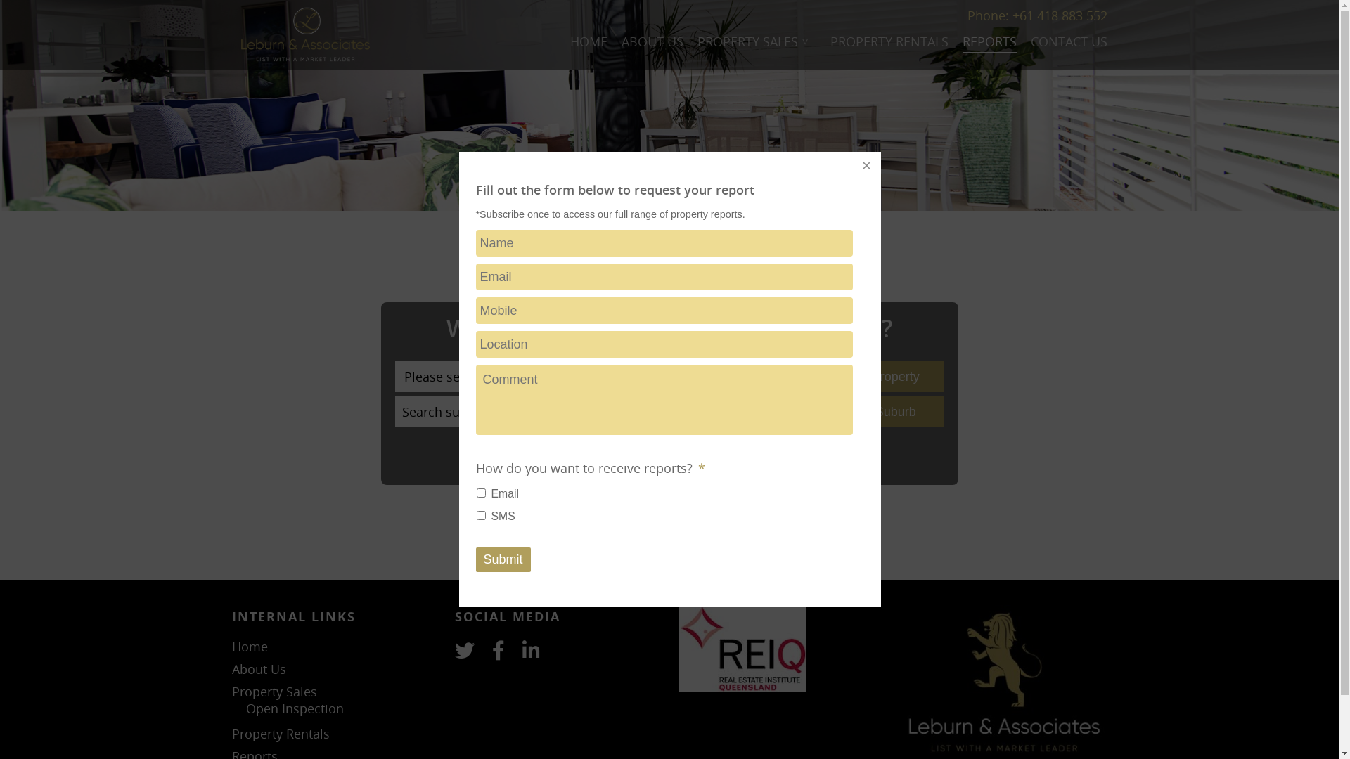 The height and width of the screenshot is (759, 1350). What do you see at coordinates (335, 692) in the screenshot?
I see `Property Sales` at bounding box center [335, 692].